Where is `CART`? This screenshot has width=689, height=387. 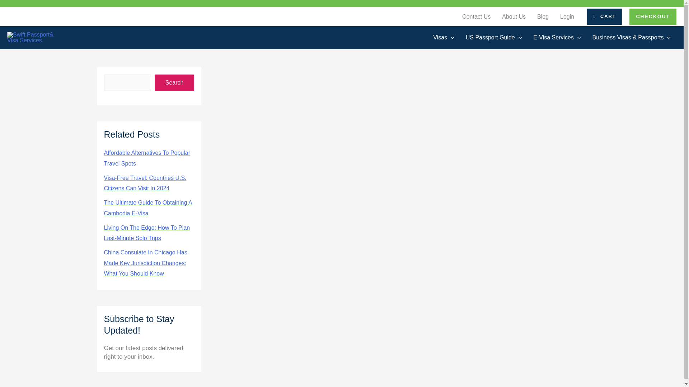 CART is located at coordinates (604, 16).